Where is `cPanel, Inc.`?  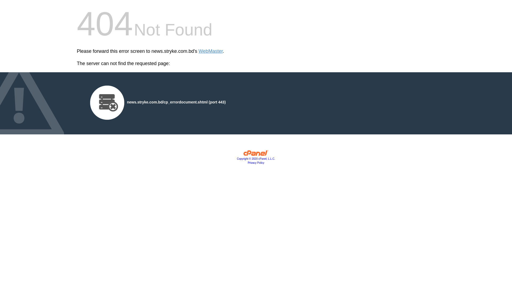
cPanel, Inc. is located at coordinates (256, 154).